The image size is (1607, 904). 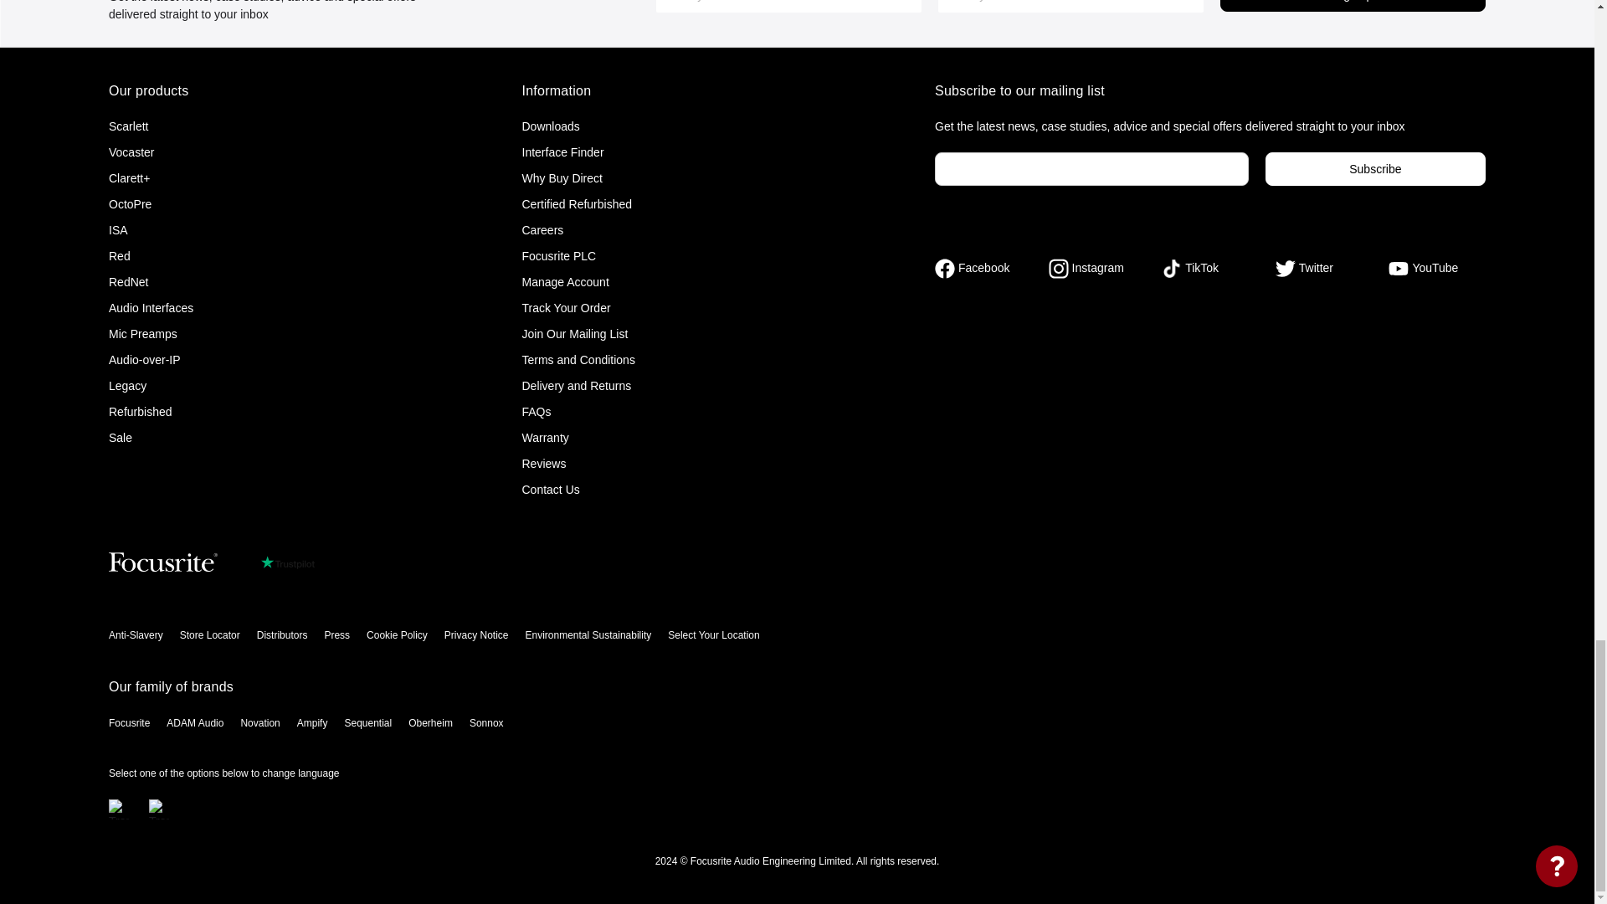 What do you see at coordinates (1375, 169) in the screenshot?
I see `Subscribe` at bounding box center [1375, 169].